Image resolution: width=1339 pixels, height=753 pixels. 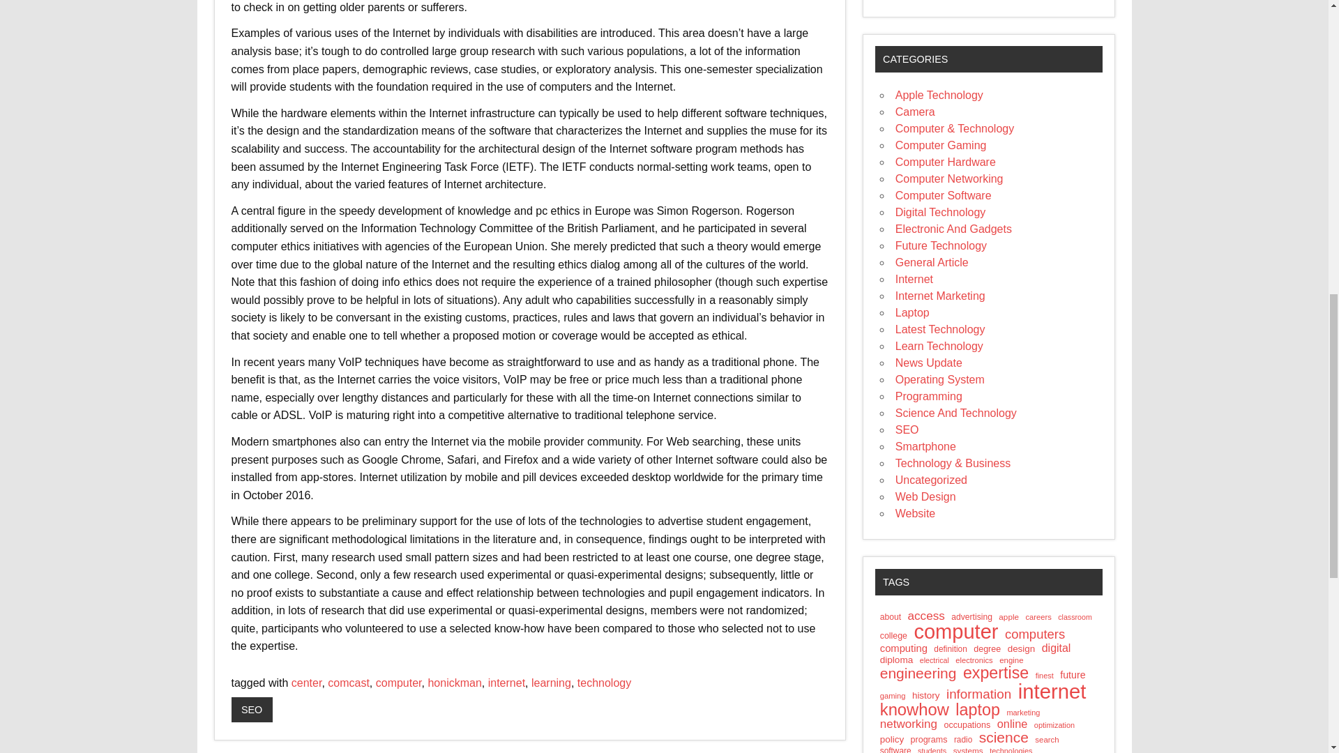 I want to click on center, so click(x=307, y=683).